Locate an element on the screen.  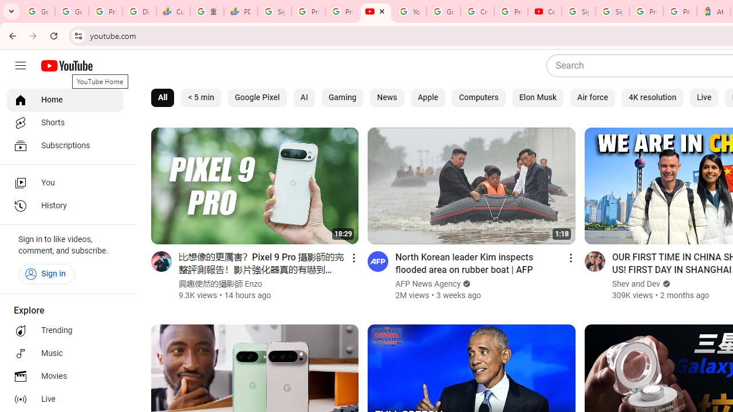
Subscriptions is located at coordinates (65, 145).